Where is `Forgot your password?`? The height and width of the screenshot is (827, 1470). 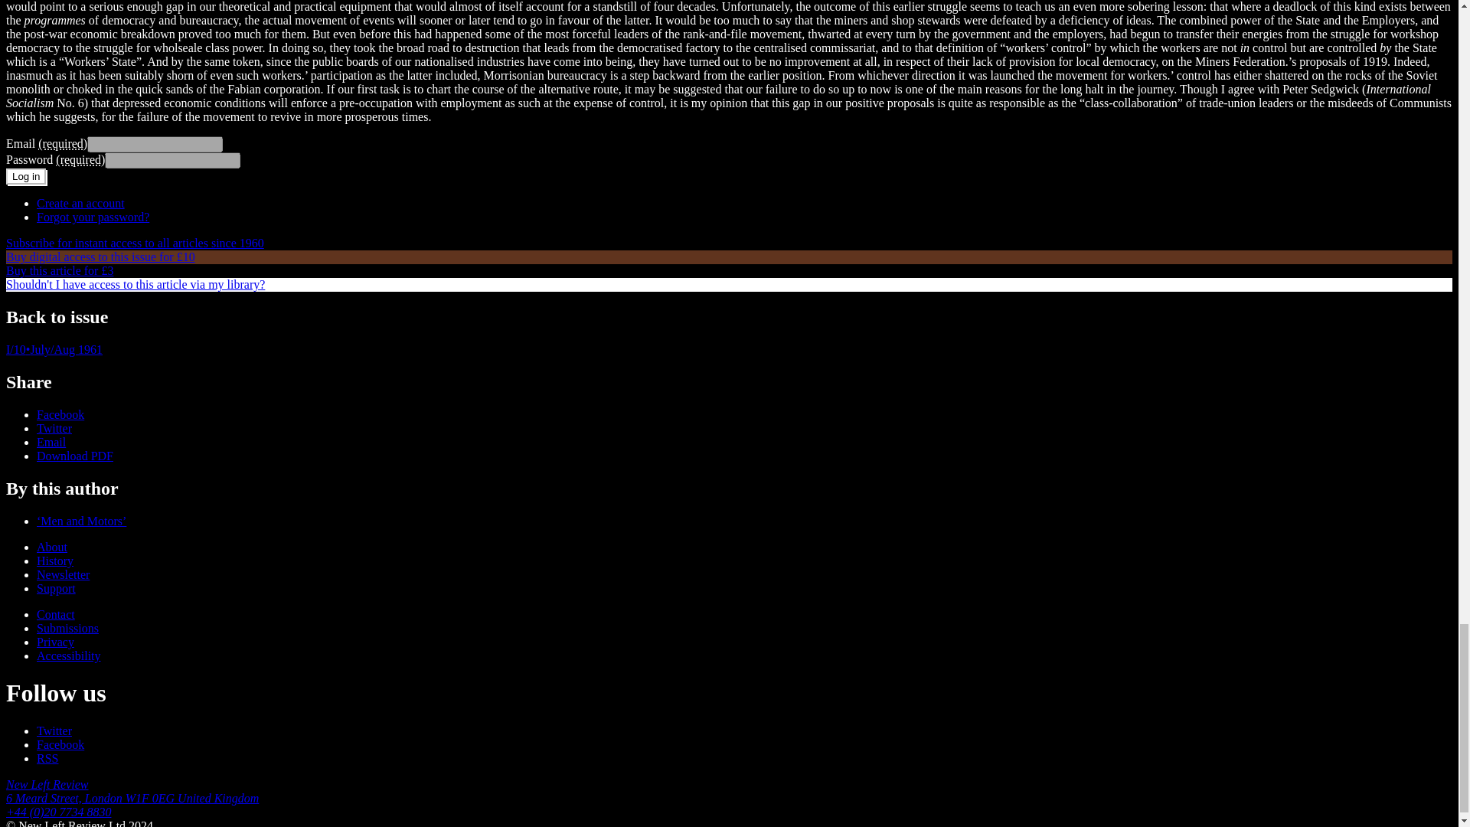 Forgot your password? is located at coordinates (93, 217).